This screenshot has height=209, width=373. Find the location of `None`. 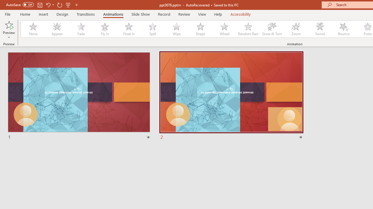

None is located at coordinates (33, 29).